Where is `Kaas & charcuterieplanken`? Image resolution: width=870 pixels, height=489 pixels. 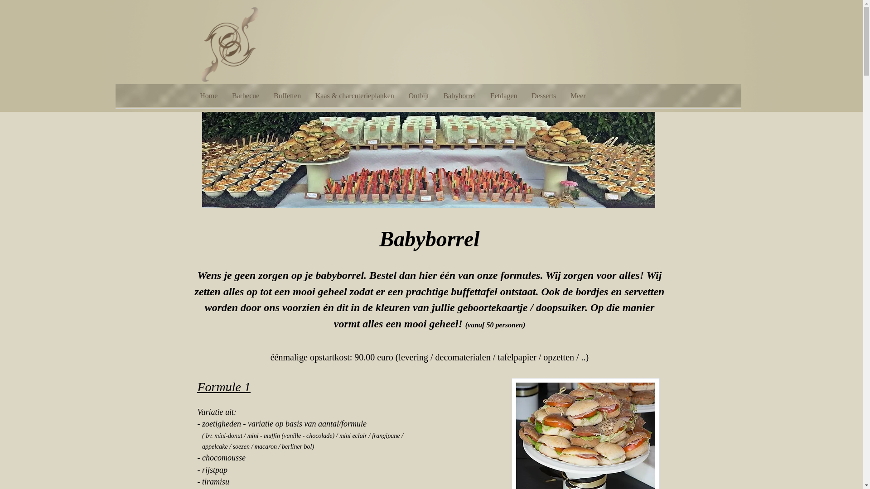 Kaas & charcuterieplanken is located at coordinates (355, 96).